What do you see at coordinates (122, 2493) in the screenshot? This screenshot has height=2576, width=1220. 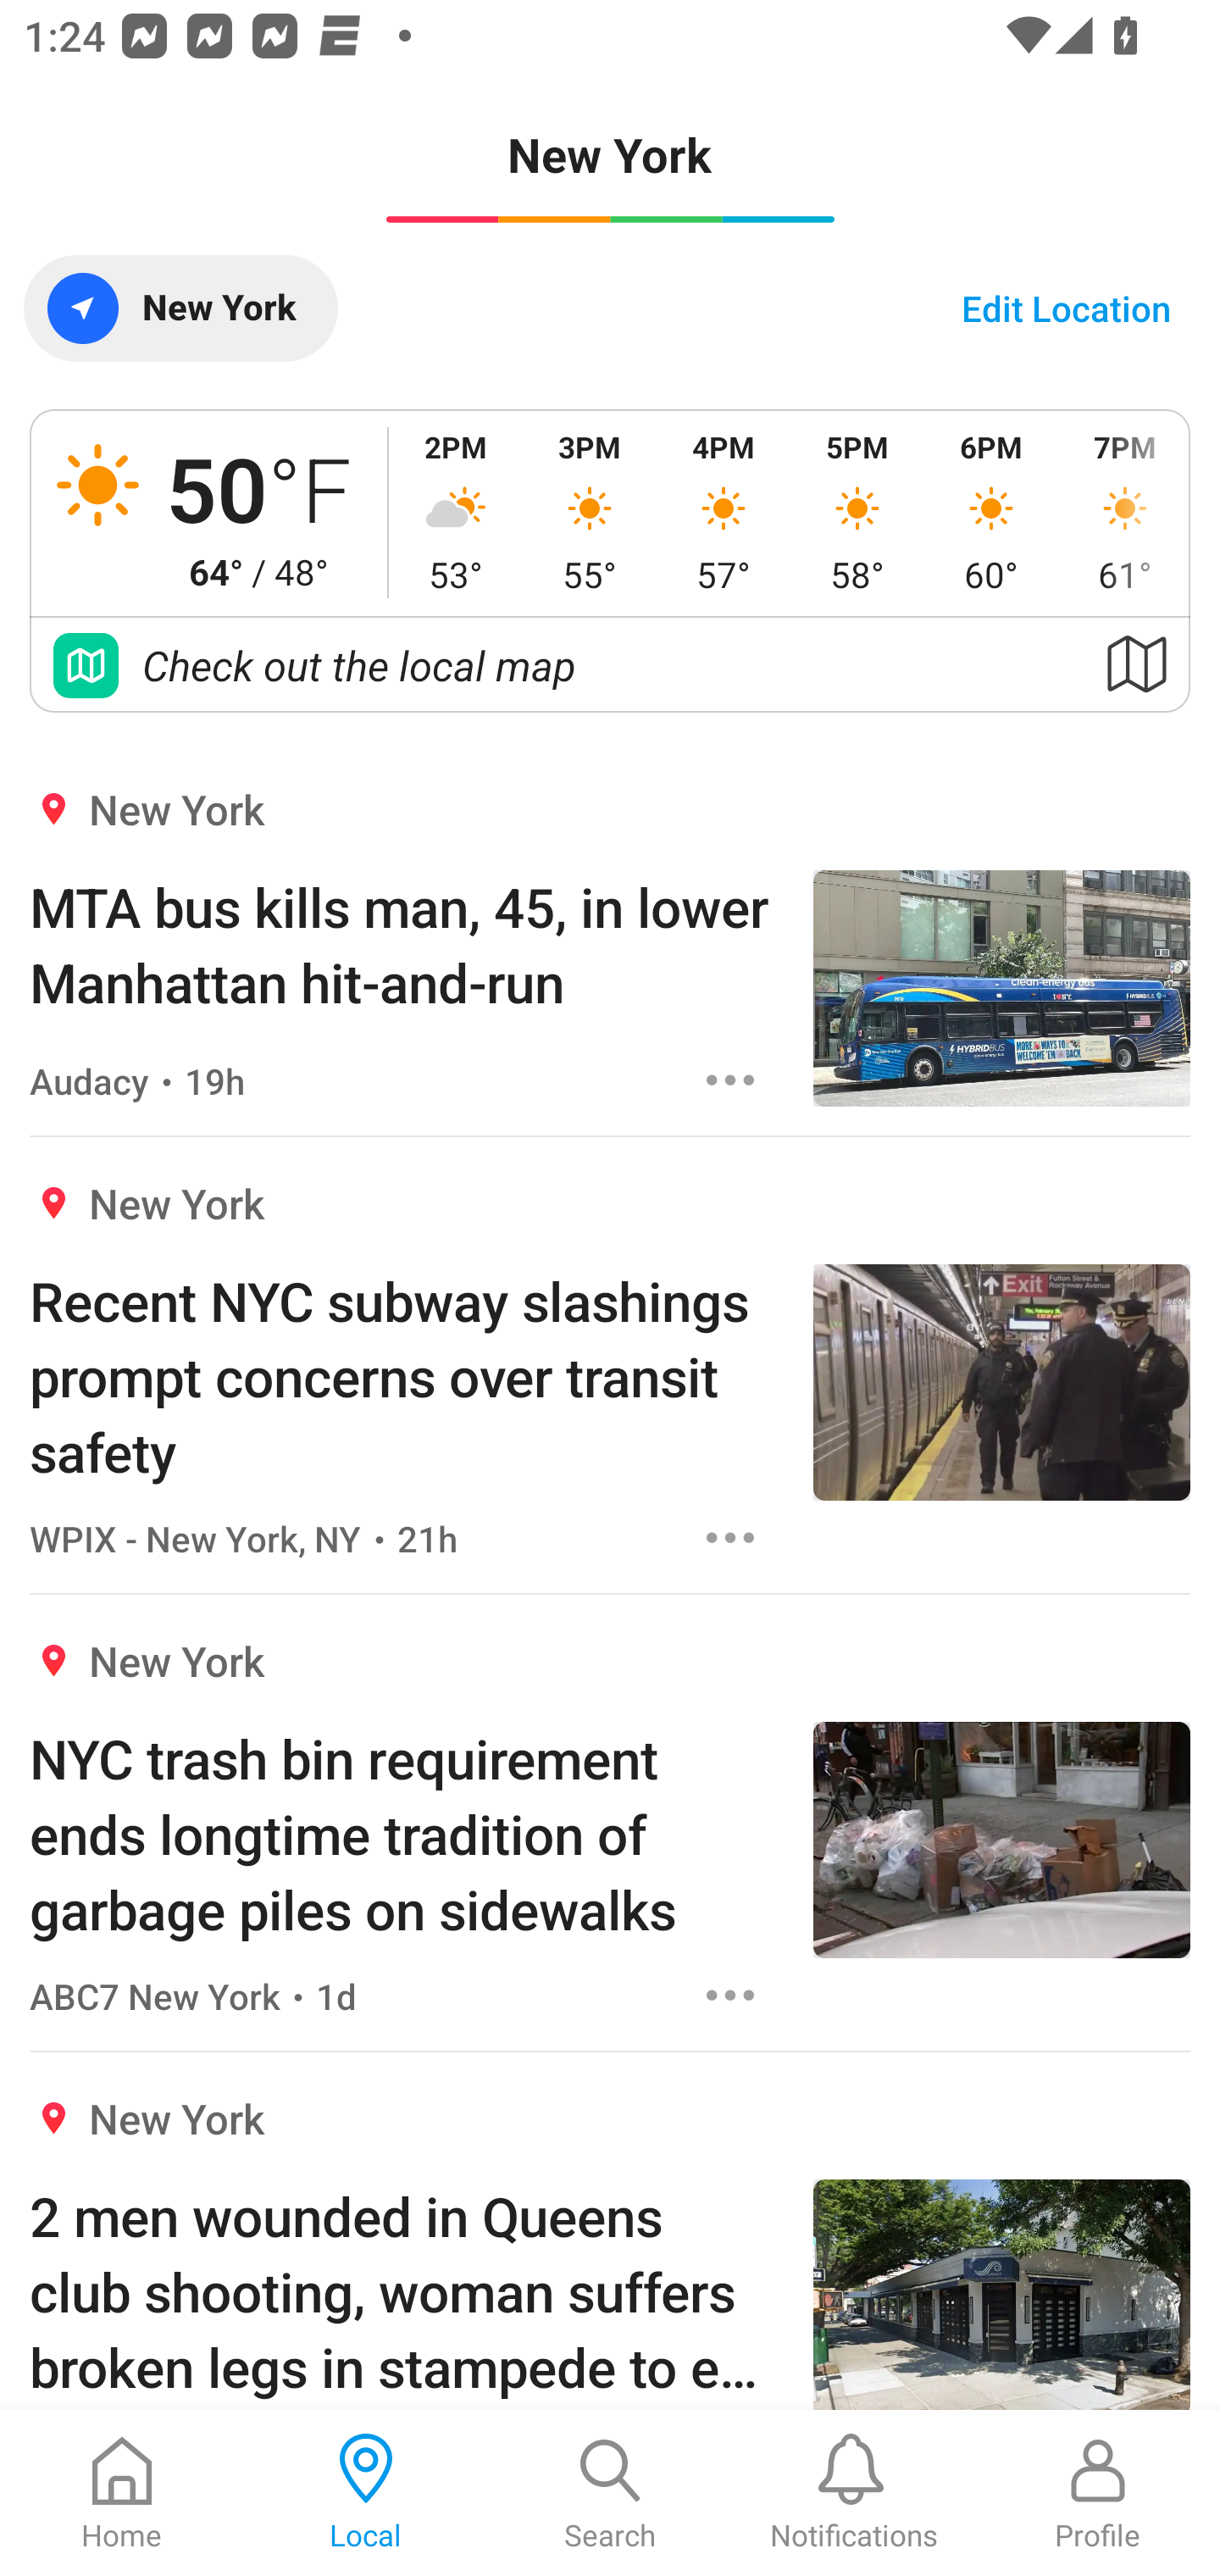 I see `Home` at bounding box center [122, 2493].